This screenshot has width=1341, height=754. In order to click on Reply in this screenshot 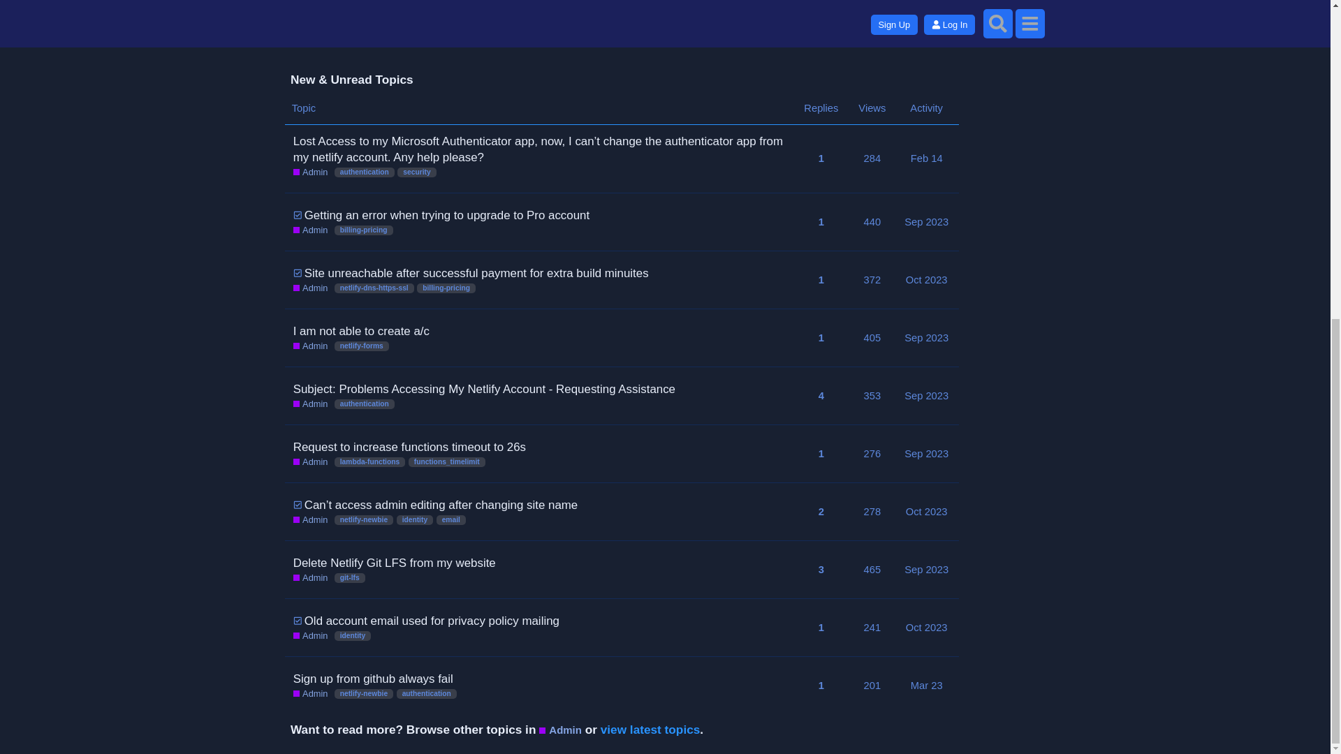, I will do `click(779, 24)`.